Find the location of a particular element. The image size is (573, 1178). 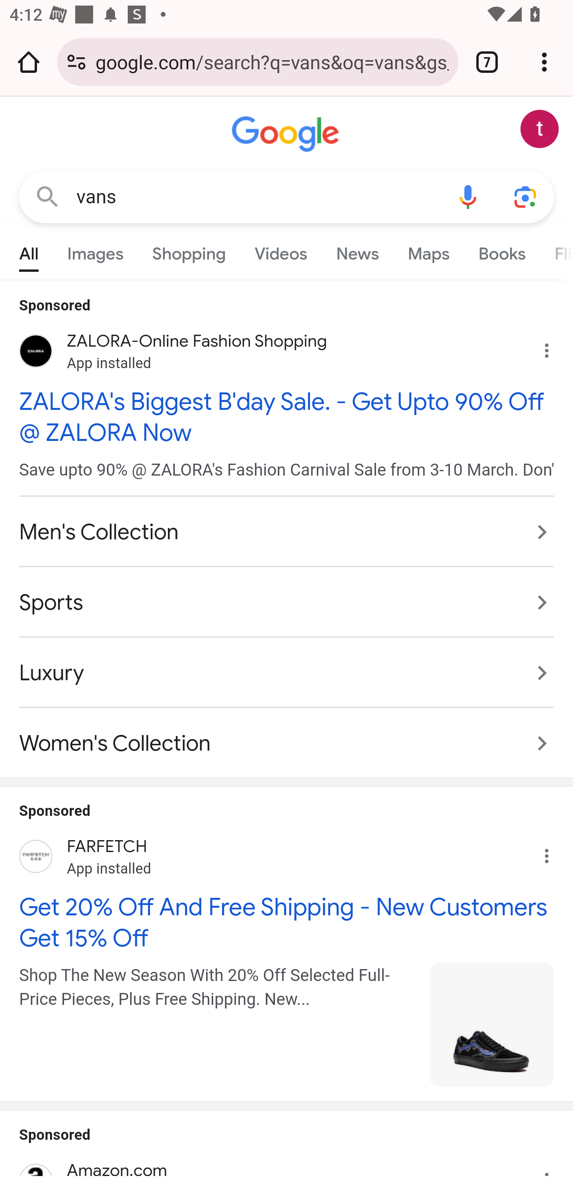

Search using your camera or photos is located at coordinates (525, 197).